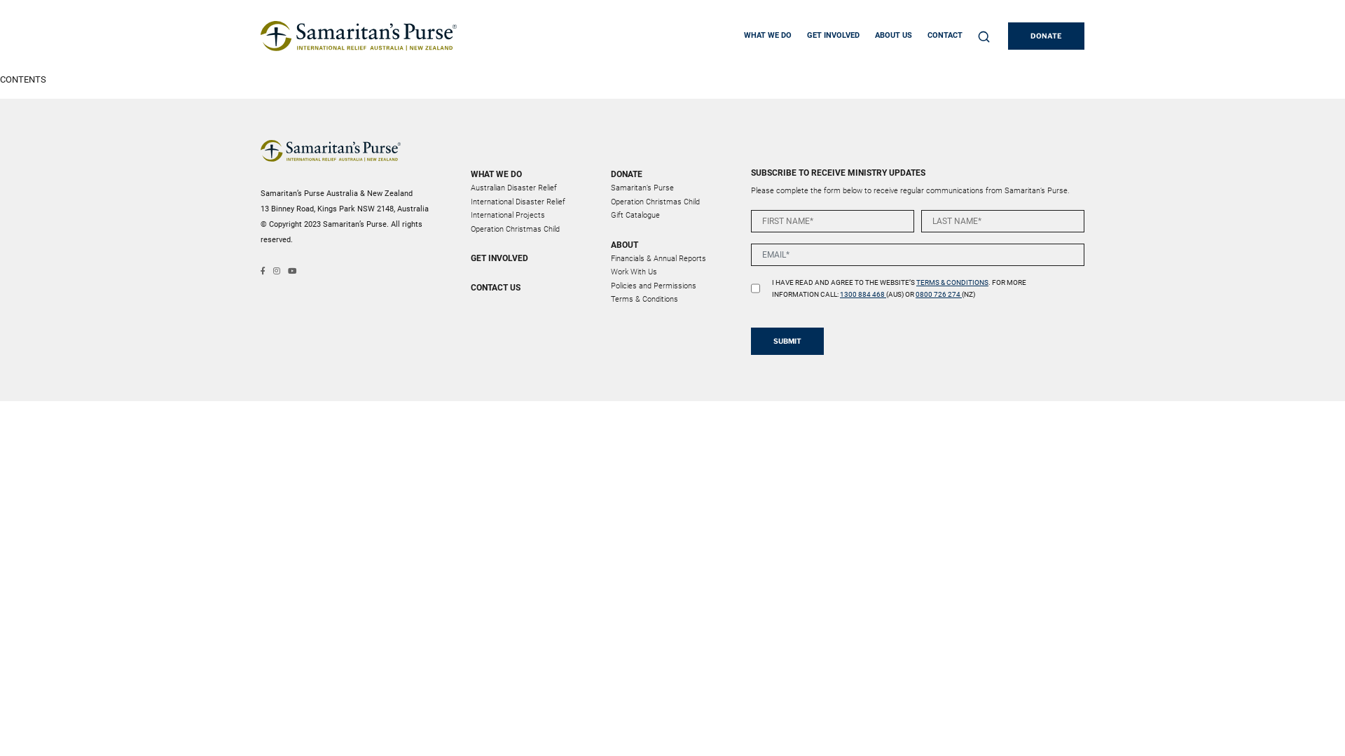  What do you see at coordinates (532, 288) in the screenshot?
I see `CONTACT US` at bounding box center [532, 288].